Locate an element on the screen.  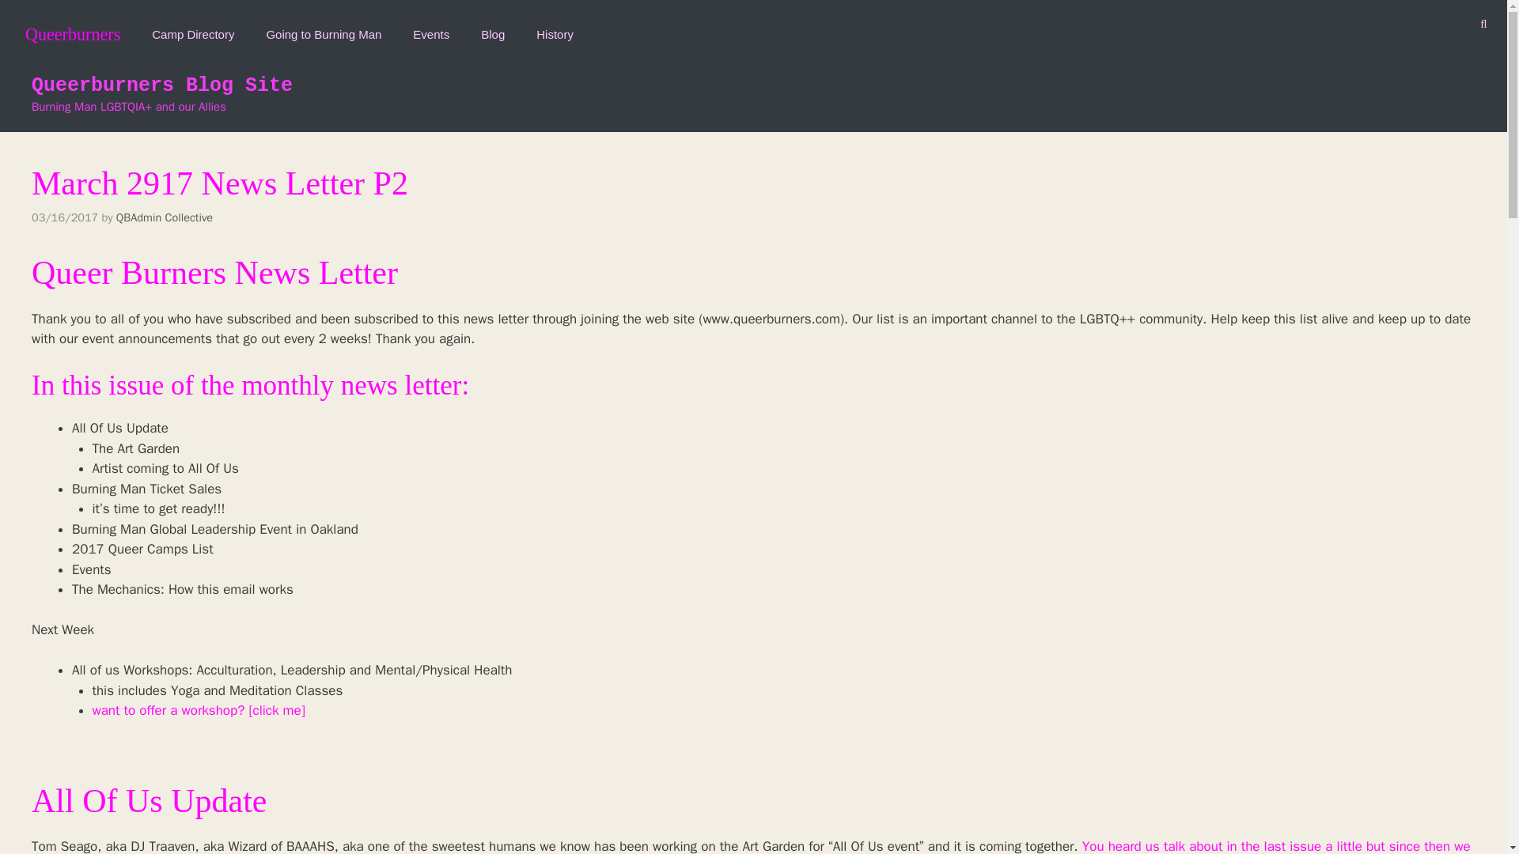
Camp Directory is located at coordinates (193, 29).